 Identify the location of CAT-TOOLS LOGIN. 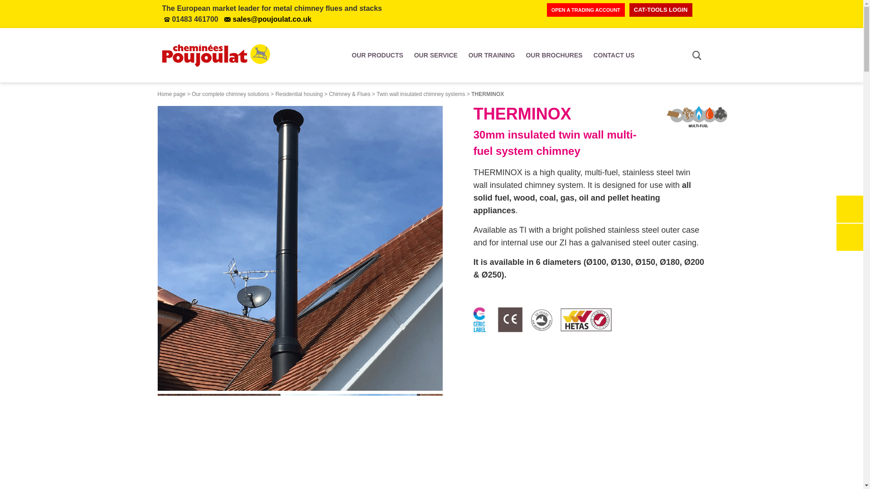
(661, 10).